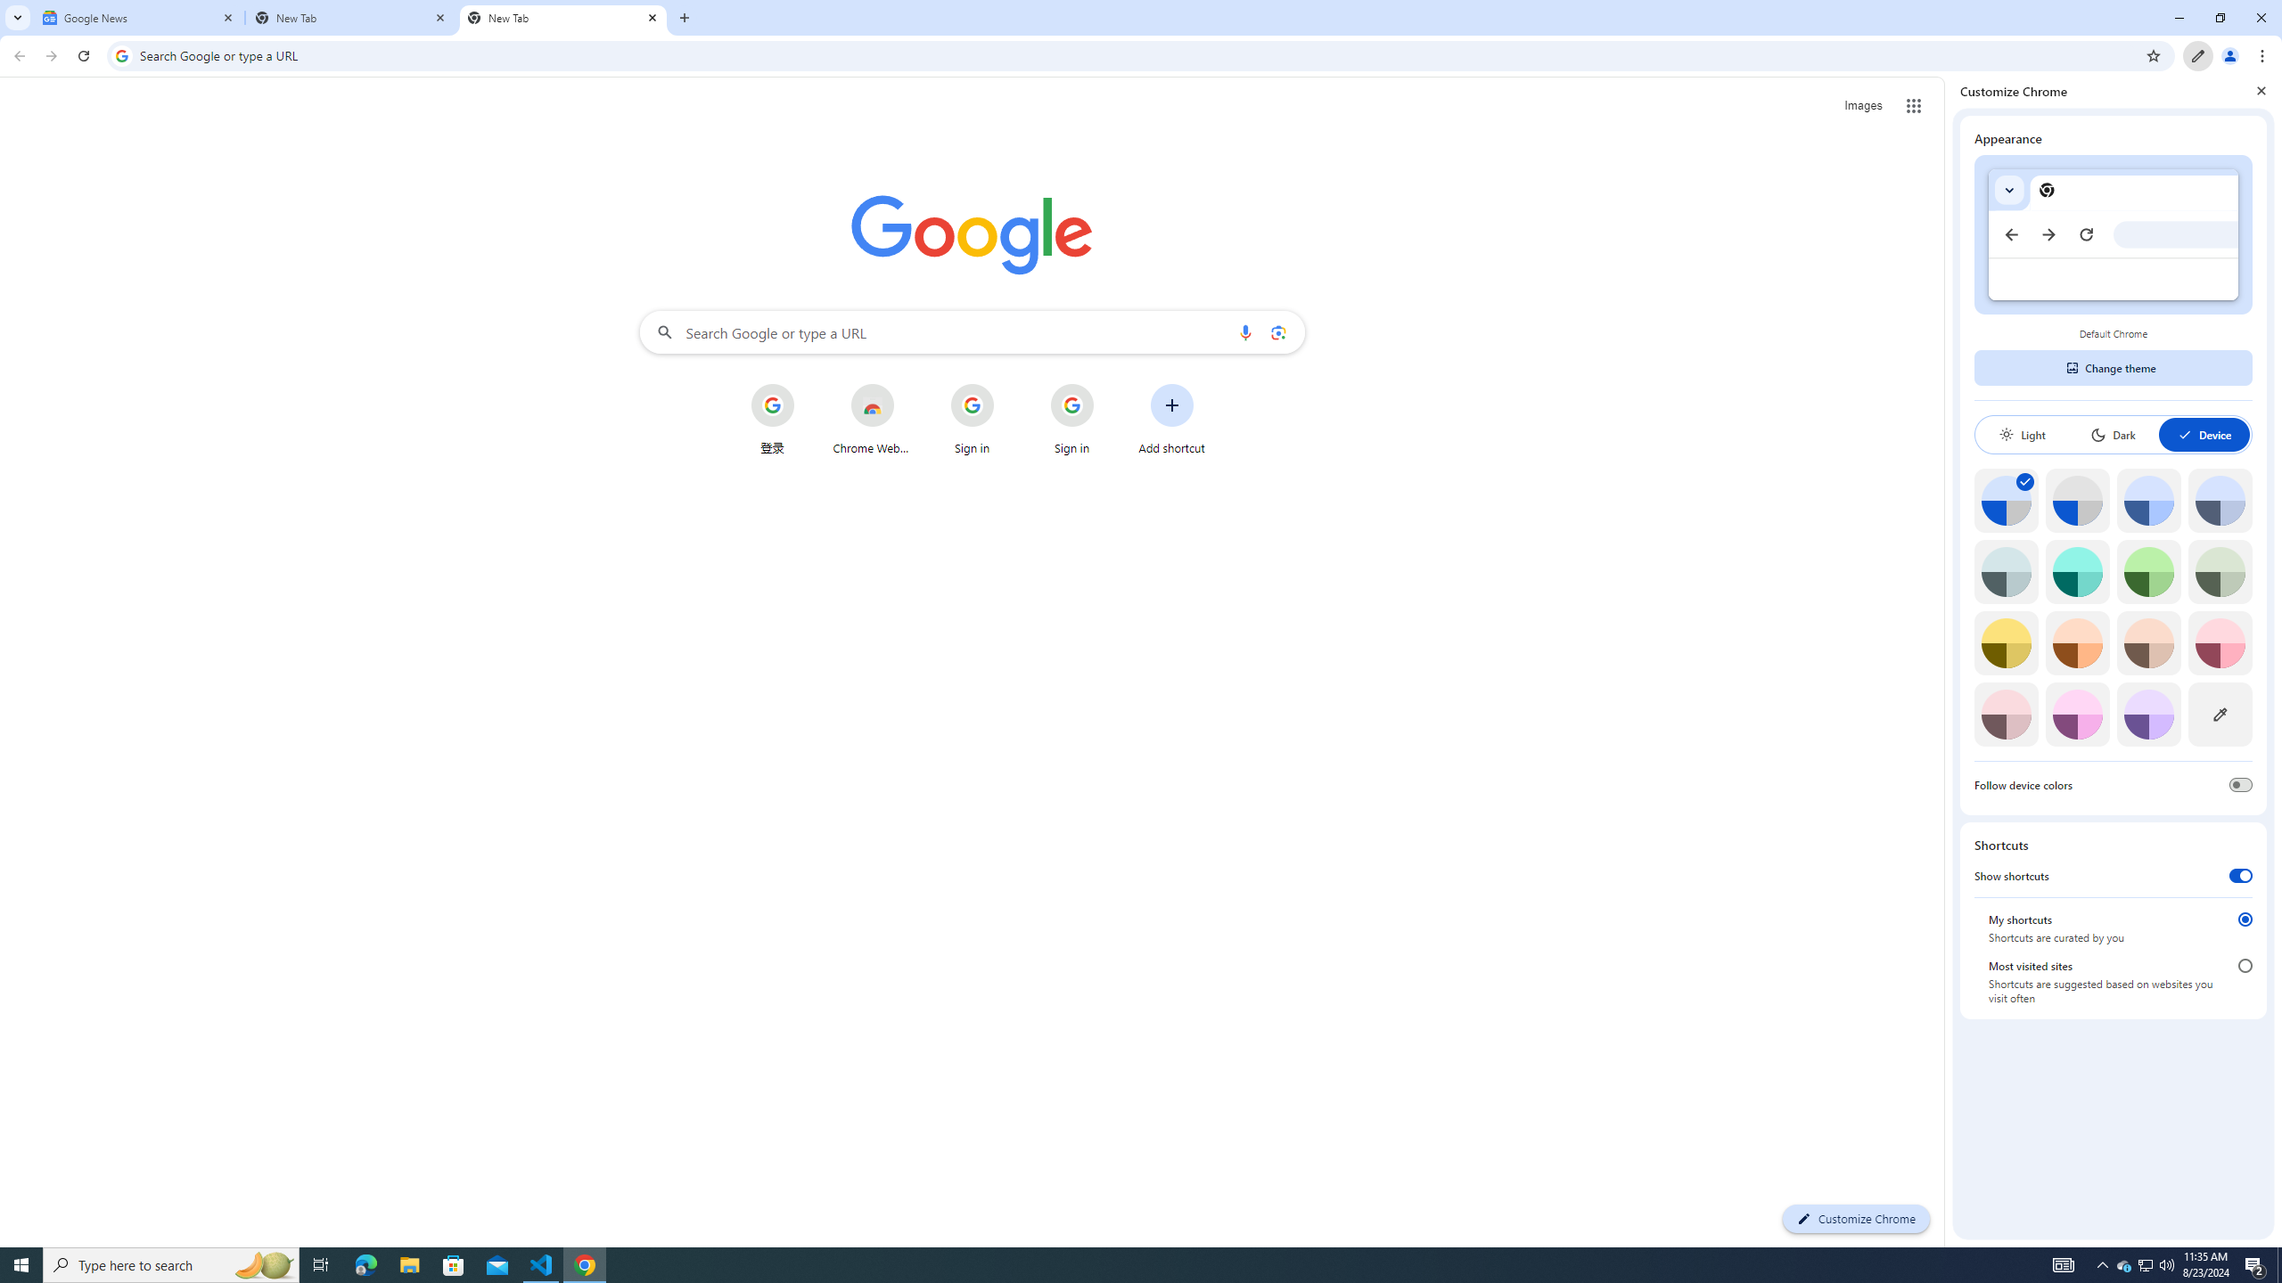 The height and width of the screenshot is (1283, 2282). I want to click on Aqua, so click(2077, 572).